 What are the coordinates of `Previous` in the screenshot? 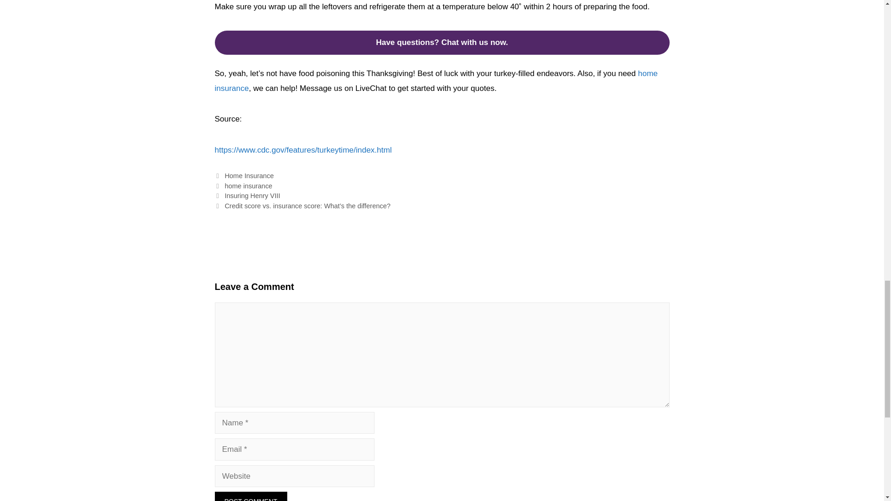 It's located at (247, 195).